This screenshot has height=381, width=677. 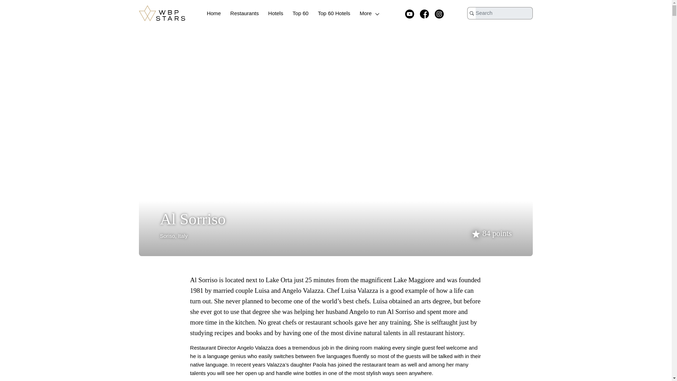 What do you see at coordinates (300, 13) in the screenshot?
I see `Top 60` at bounding box center [300, 13].